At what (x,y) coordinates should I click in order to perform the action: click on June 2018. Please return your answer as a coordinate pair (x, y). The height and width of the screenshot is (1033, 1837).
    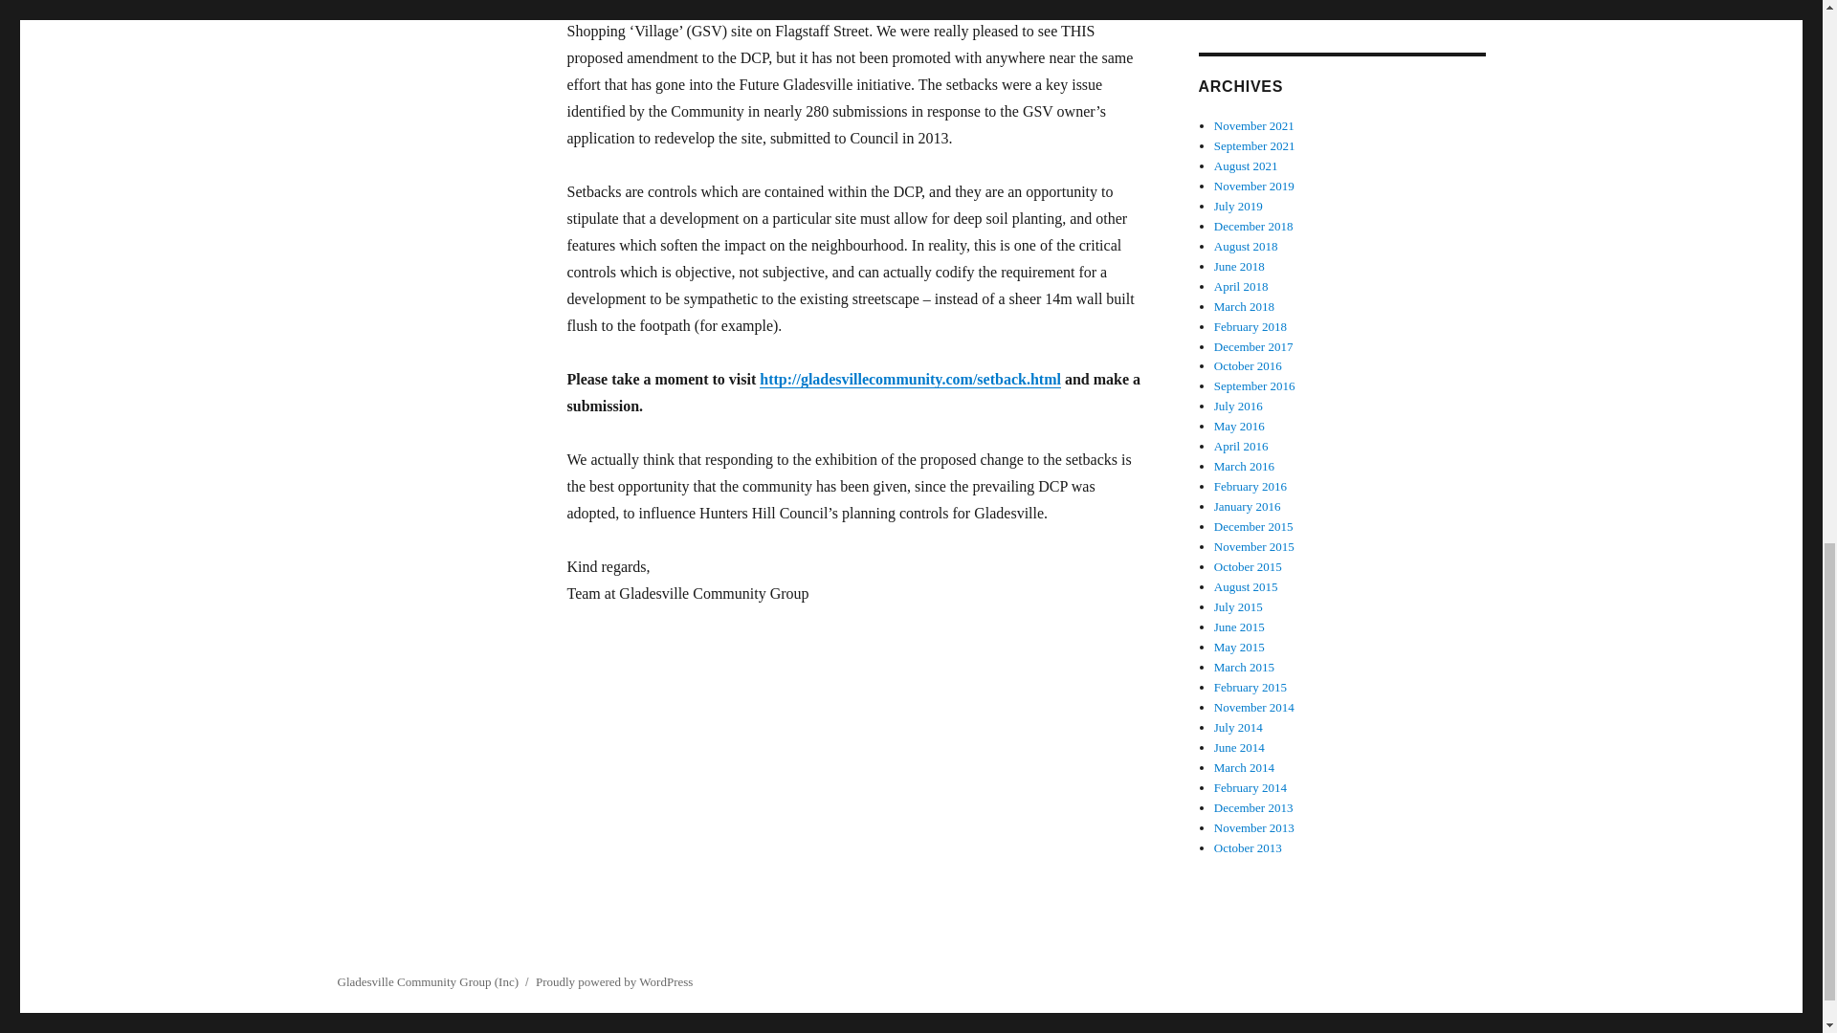
    Looking at the image, I should click on (1240, 266).